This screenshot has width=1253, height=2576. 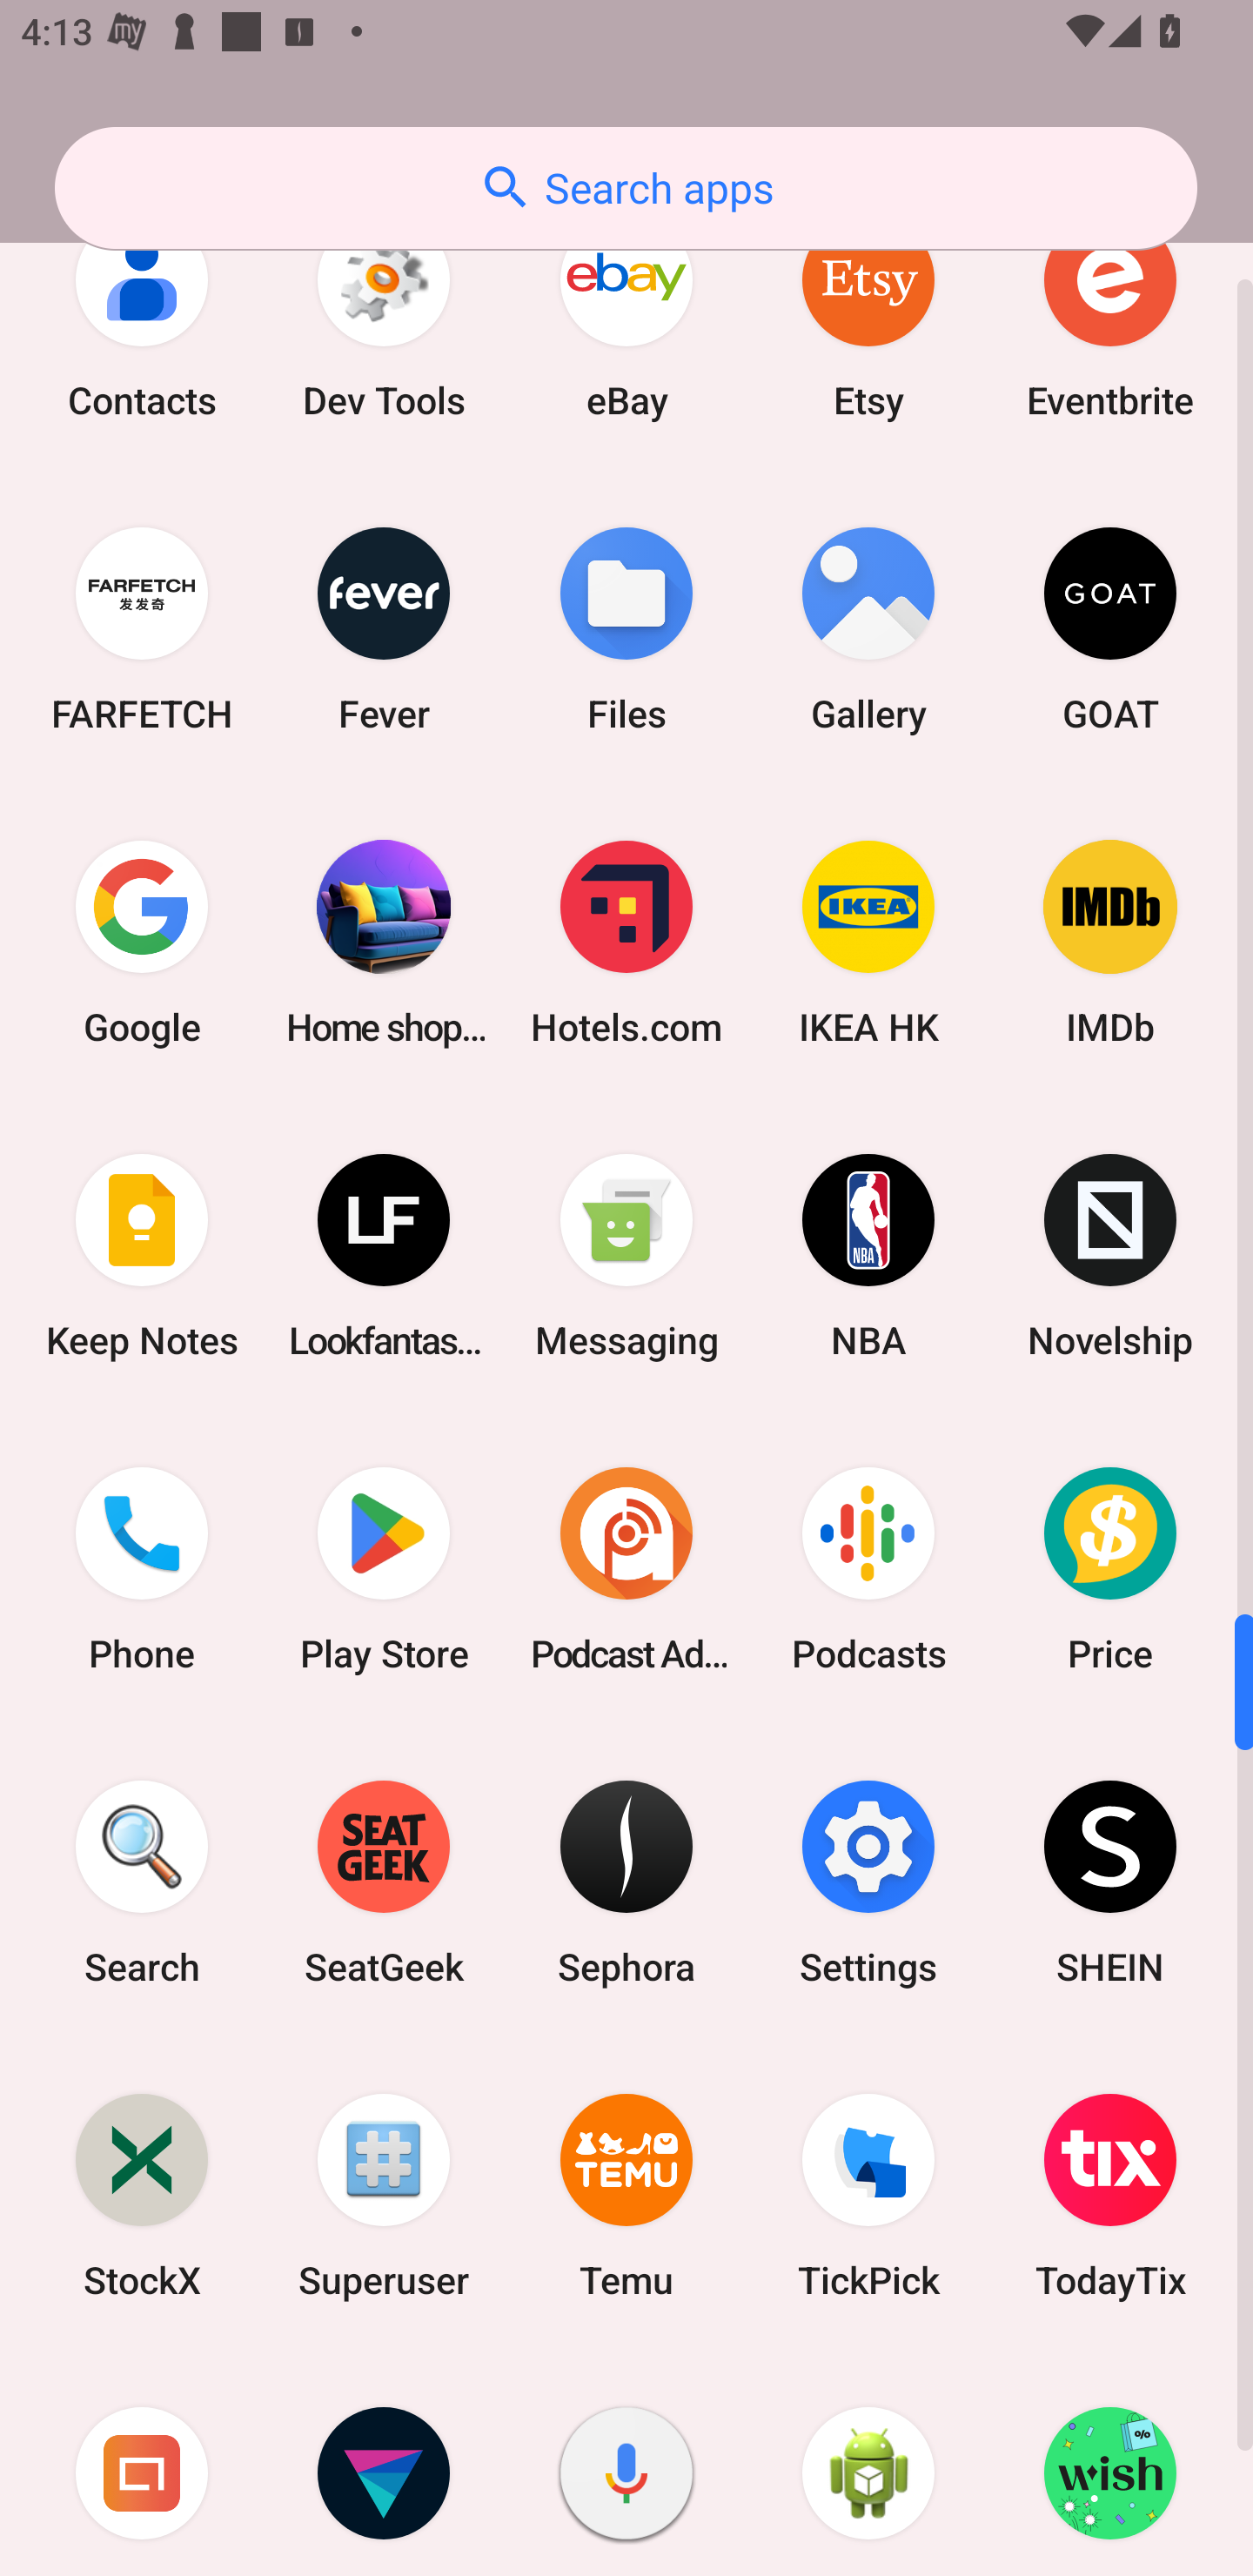 I want to click on FARFETCH, so click(x=142, y=628).